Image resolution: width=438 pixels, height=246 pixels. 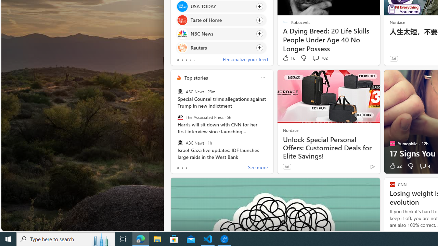 What do you see at coordinates (288, 58) in the screenshot?
I see `1k Like` at bounding box center [288, 58].